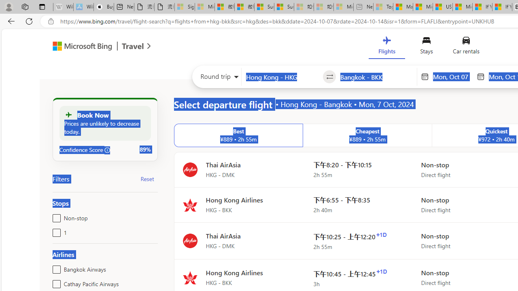  What do you see at coordinates (79, 47) in the screenshot?
I see `Microsoft Bing` at bounding box center [79, 47].